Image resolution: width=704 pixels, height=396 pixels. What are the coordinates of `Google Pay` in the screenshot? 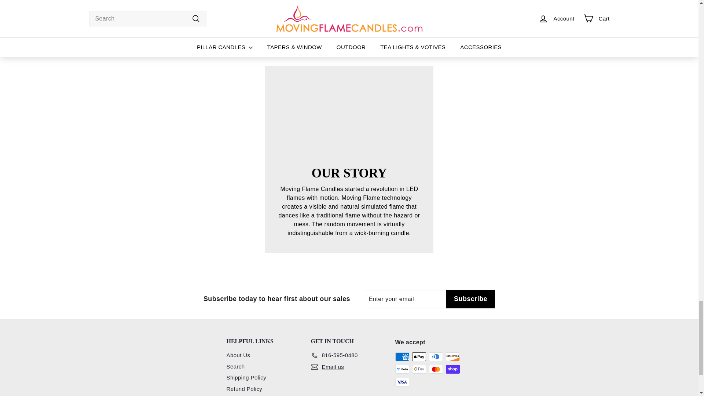 It's located at (419, 369).